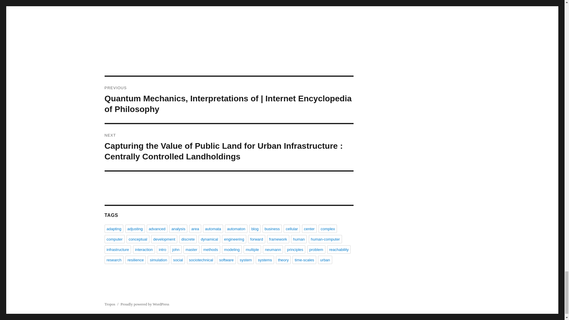 The height and width of the screenshot is (320, 569). What do you see at coordinates (213, 229) in the screenshot?
I see `automata` at bounding box center [213, 229].